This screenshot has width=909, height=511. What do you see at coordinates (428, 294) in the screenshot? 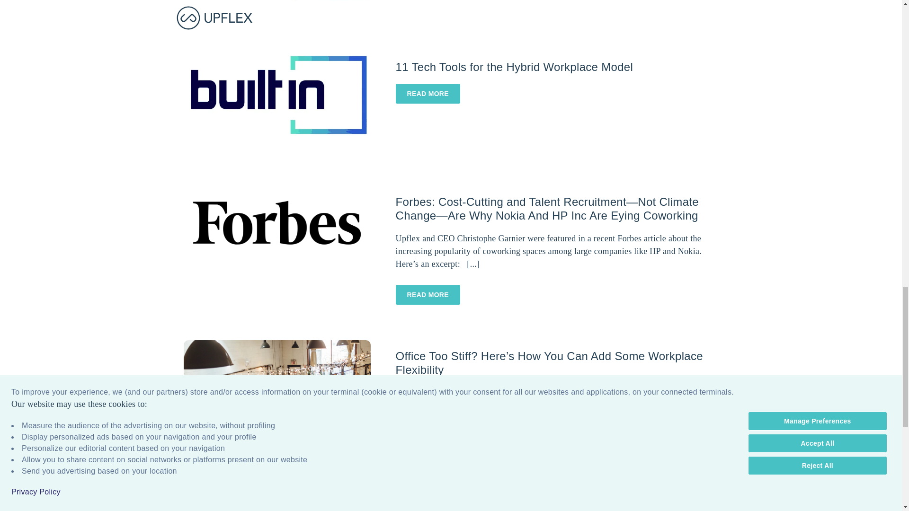
I see `READ MORE` at bounding box center [428, 294].